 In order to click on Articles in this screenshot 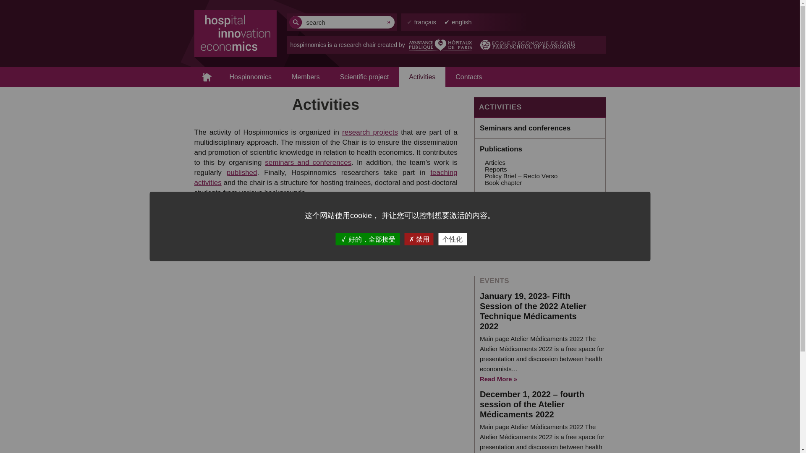, I will do `click(495, 163)`.